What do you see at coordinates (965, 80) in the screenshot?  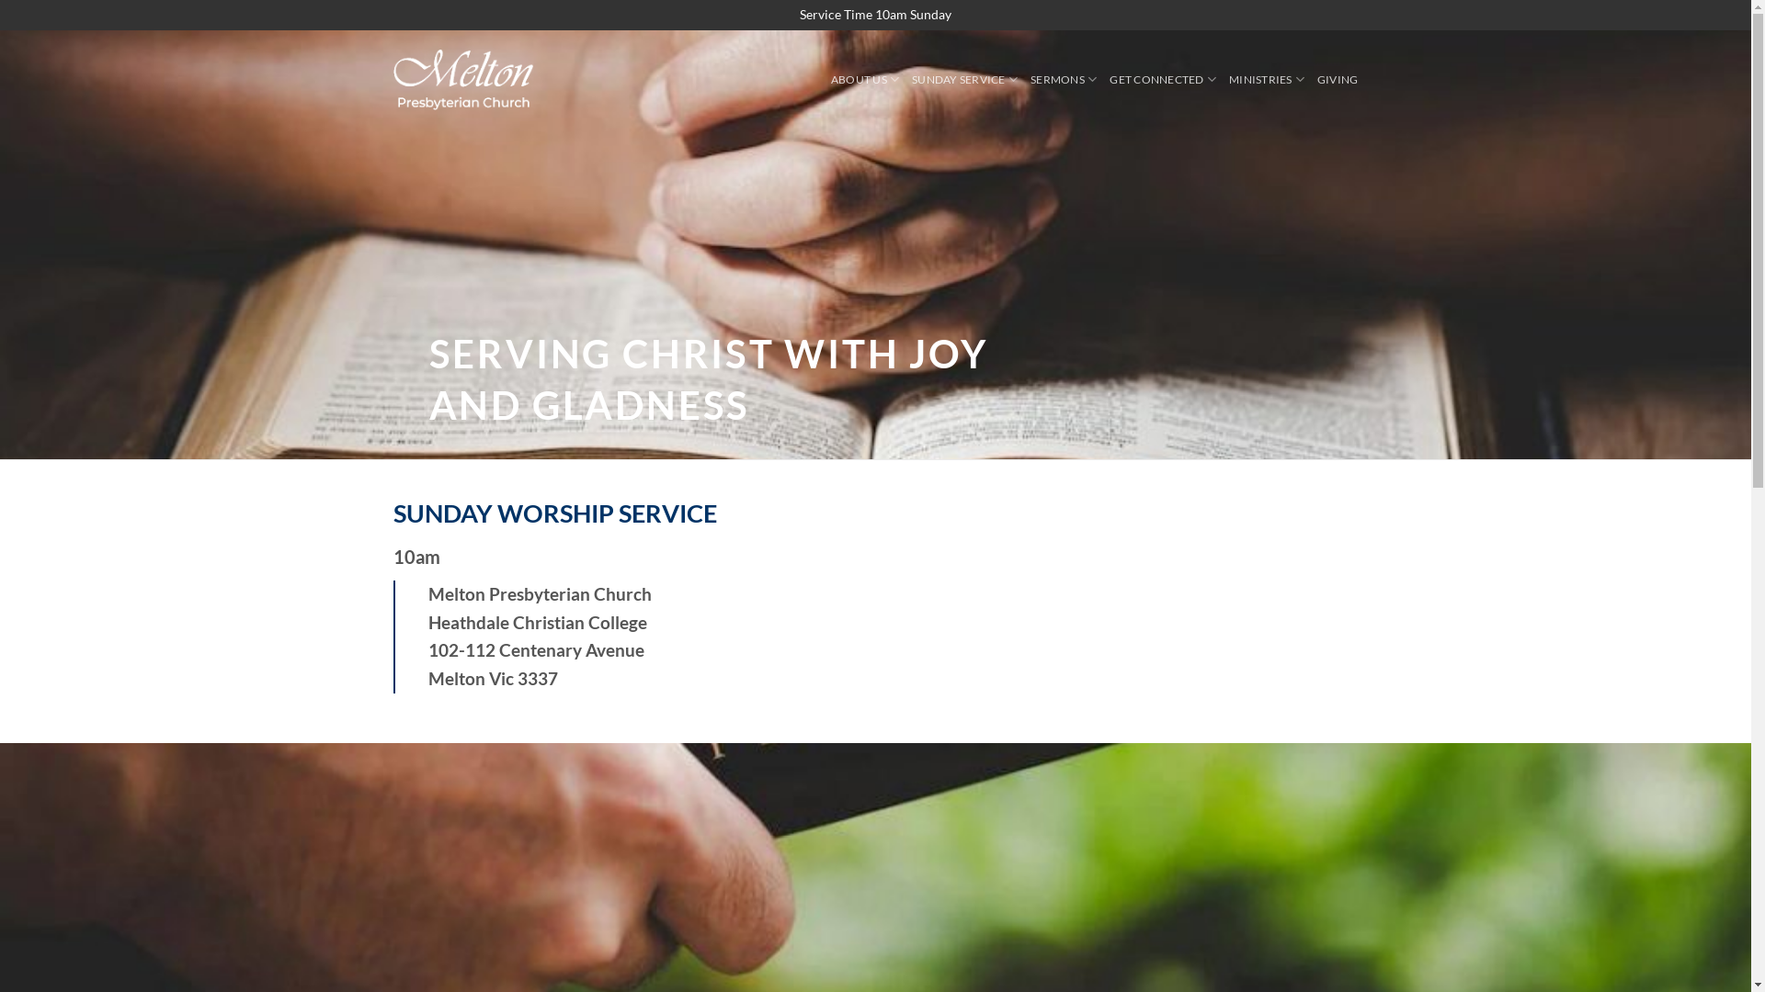 I see `SUNDAY SERVICE` at bounding box center [965, 80].